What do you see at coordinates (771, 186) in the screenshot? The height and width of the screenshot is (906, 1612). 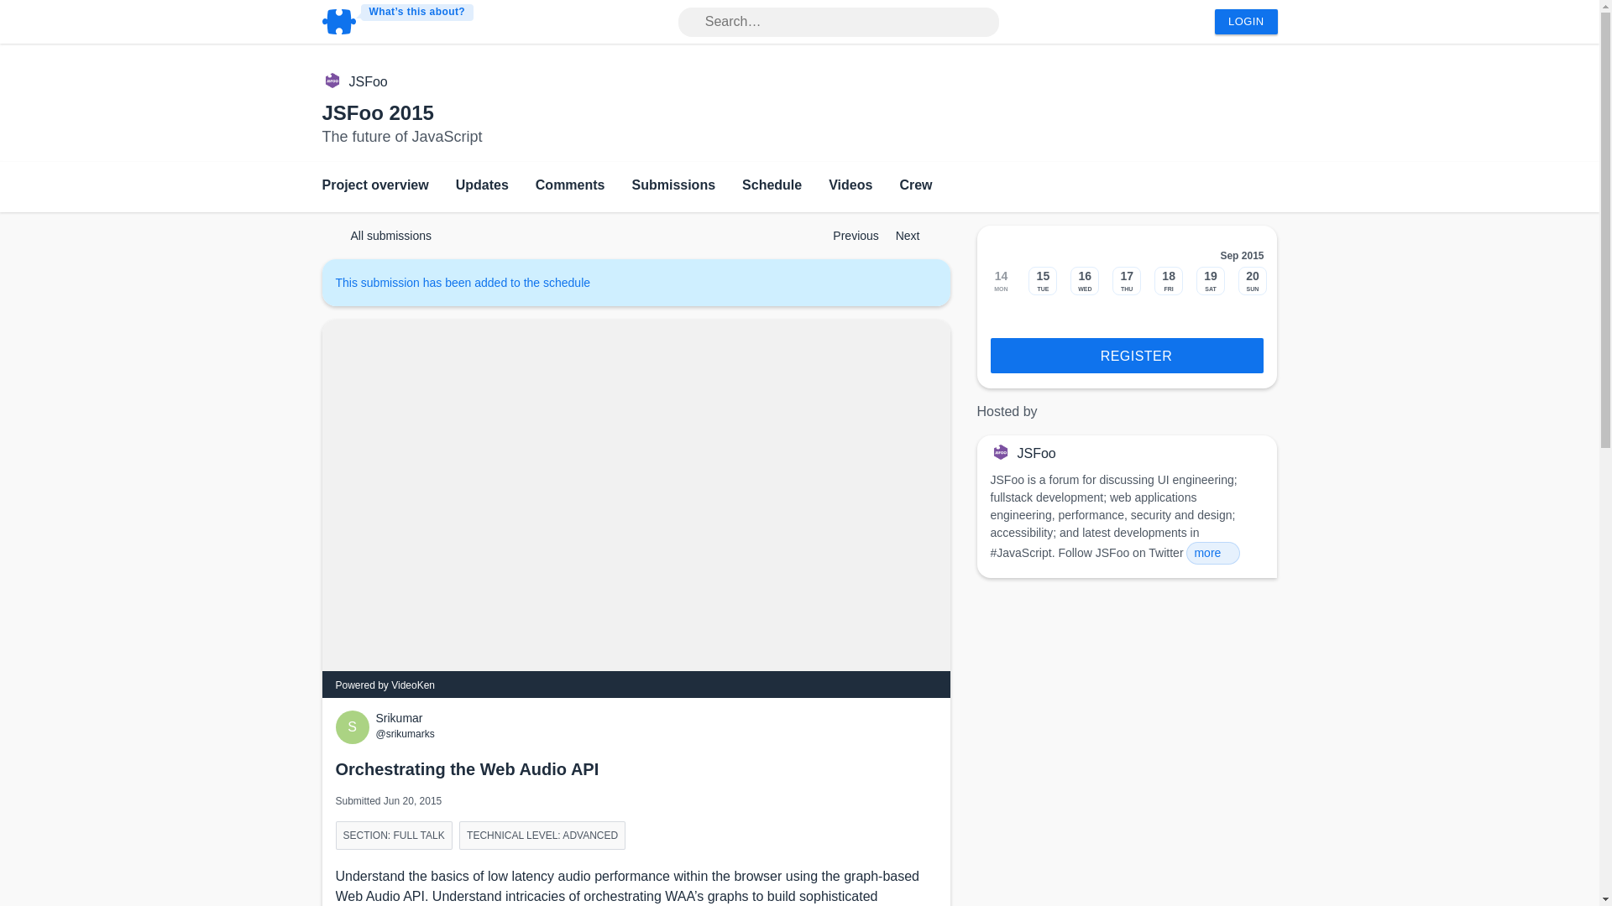 I see `Schedule` at bounding box center [771, 186].